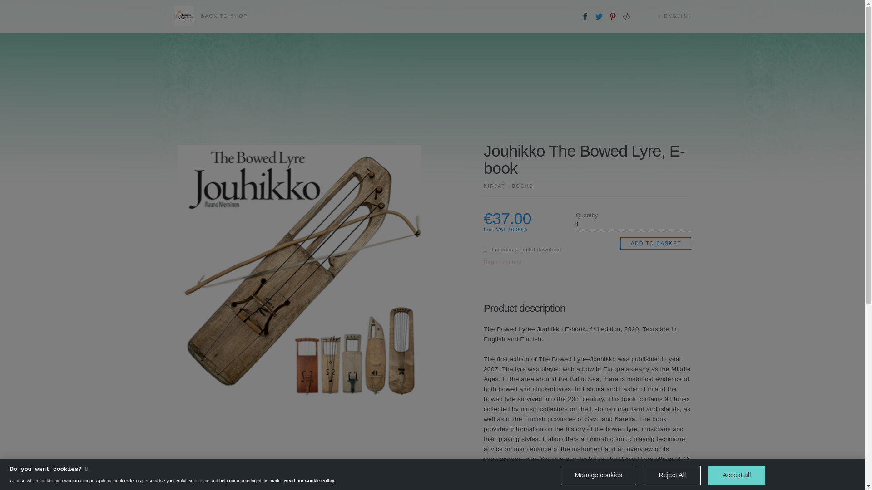 The image size is (872, 490). What do you see at coordinates (599, 477) in the screenshot?
I see `Manage cookies` at bounding box center [599, 477].